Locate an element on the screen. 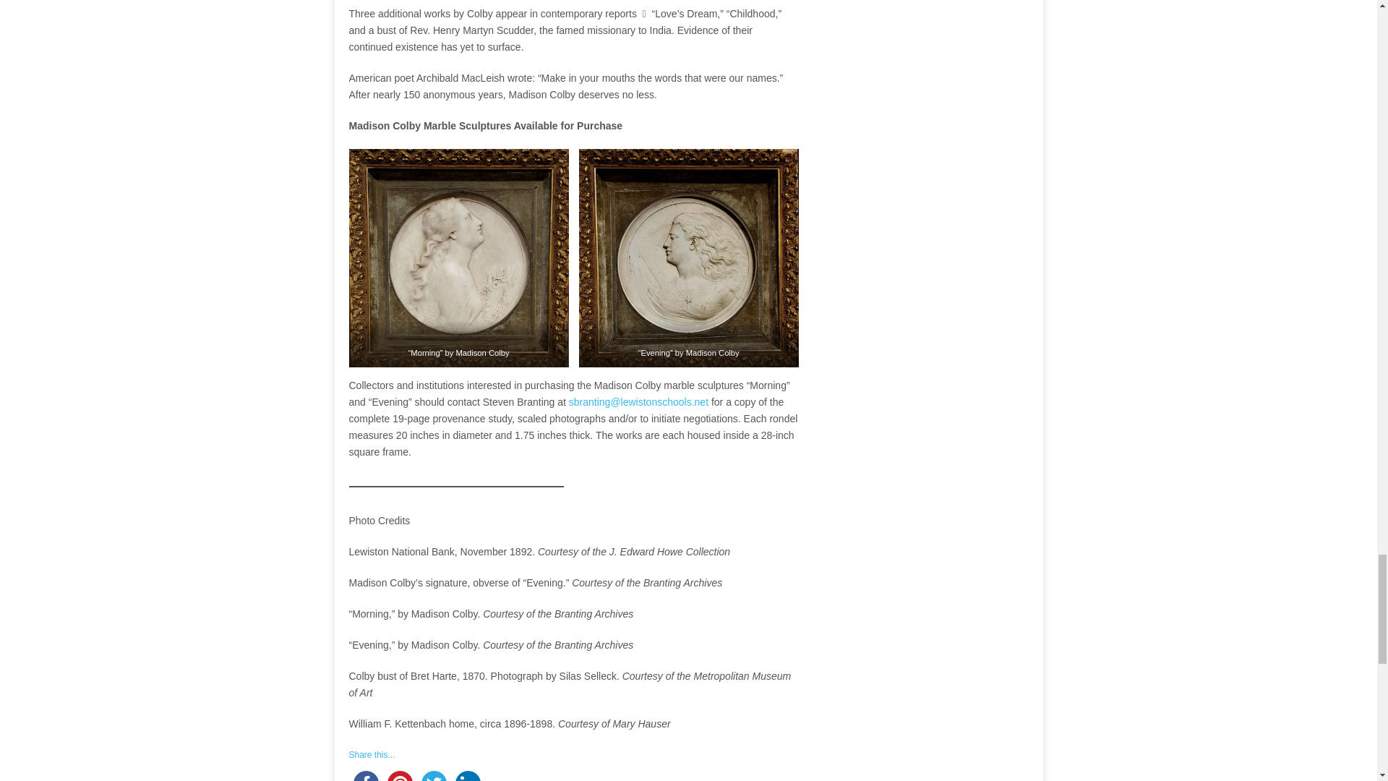  pinterest is located at coordinates (400, 774).